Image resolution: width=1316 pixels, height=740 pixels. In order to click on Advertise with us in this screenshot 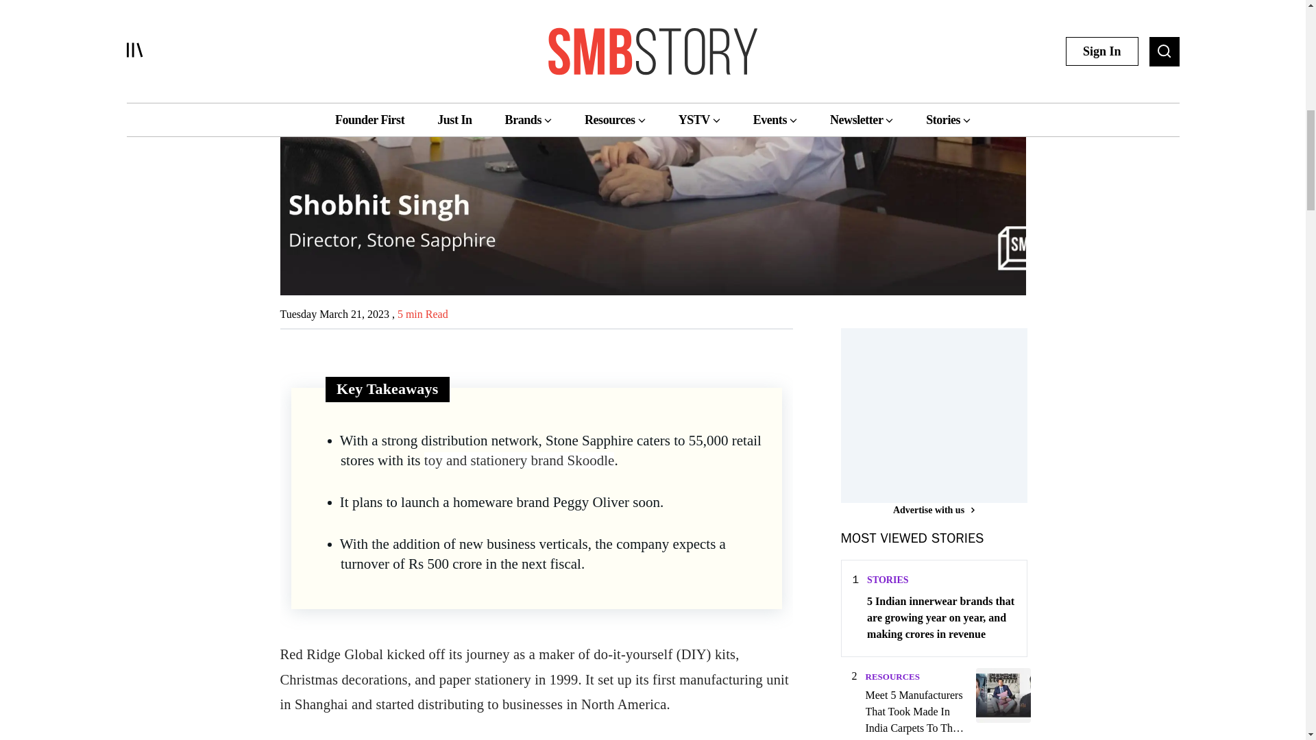, I will do `click(934, 510)`.